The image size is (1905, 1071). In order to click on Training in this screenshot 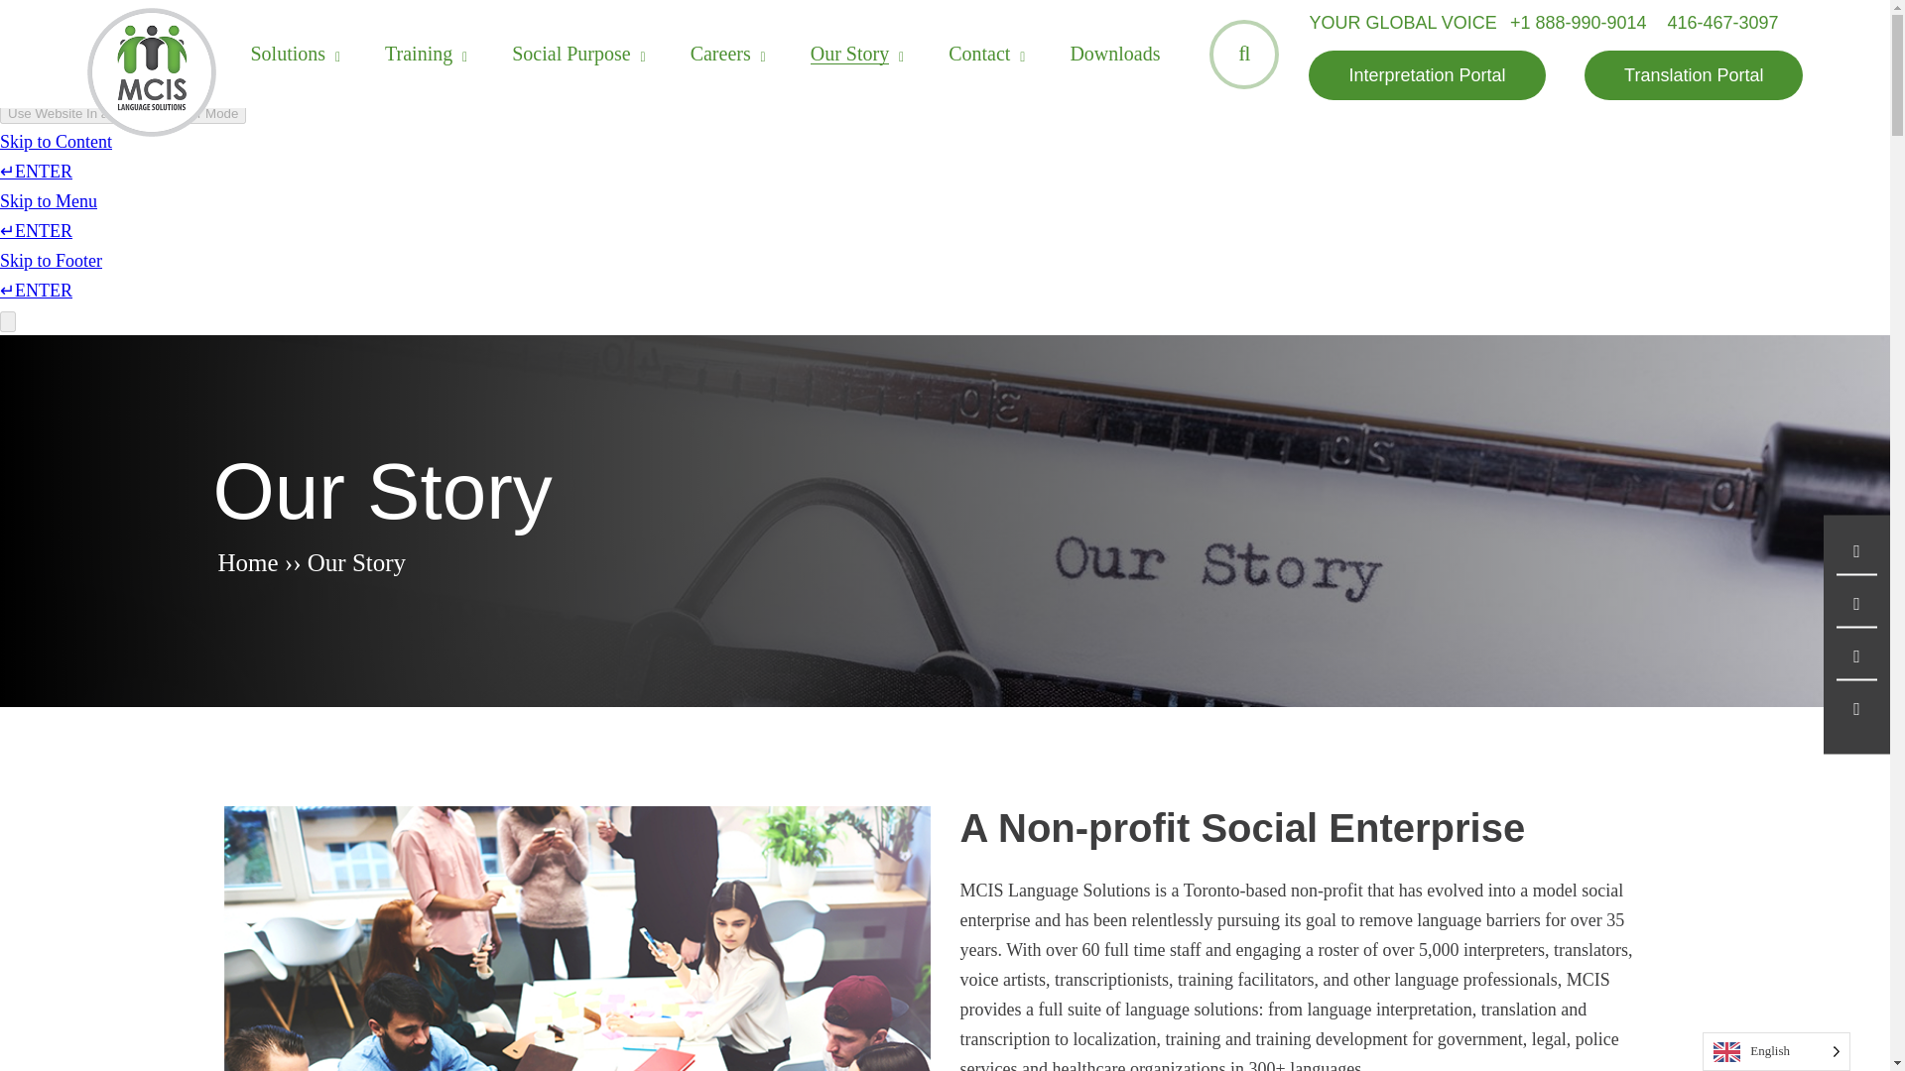, I will do `click(419, 54)`.